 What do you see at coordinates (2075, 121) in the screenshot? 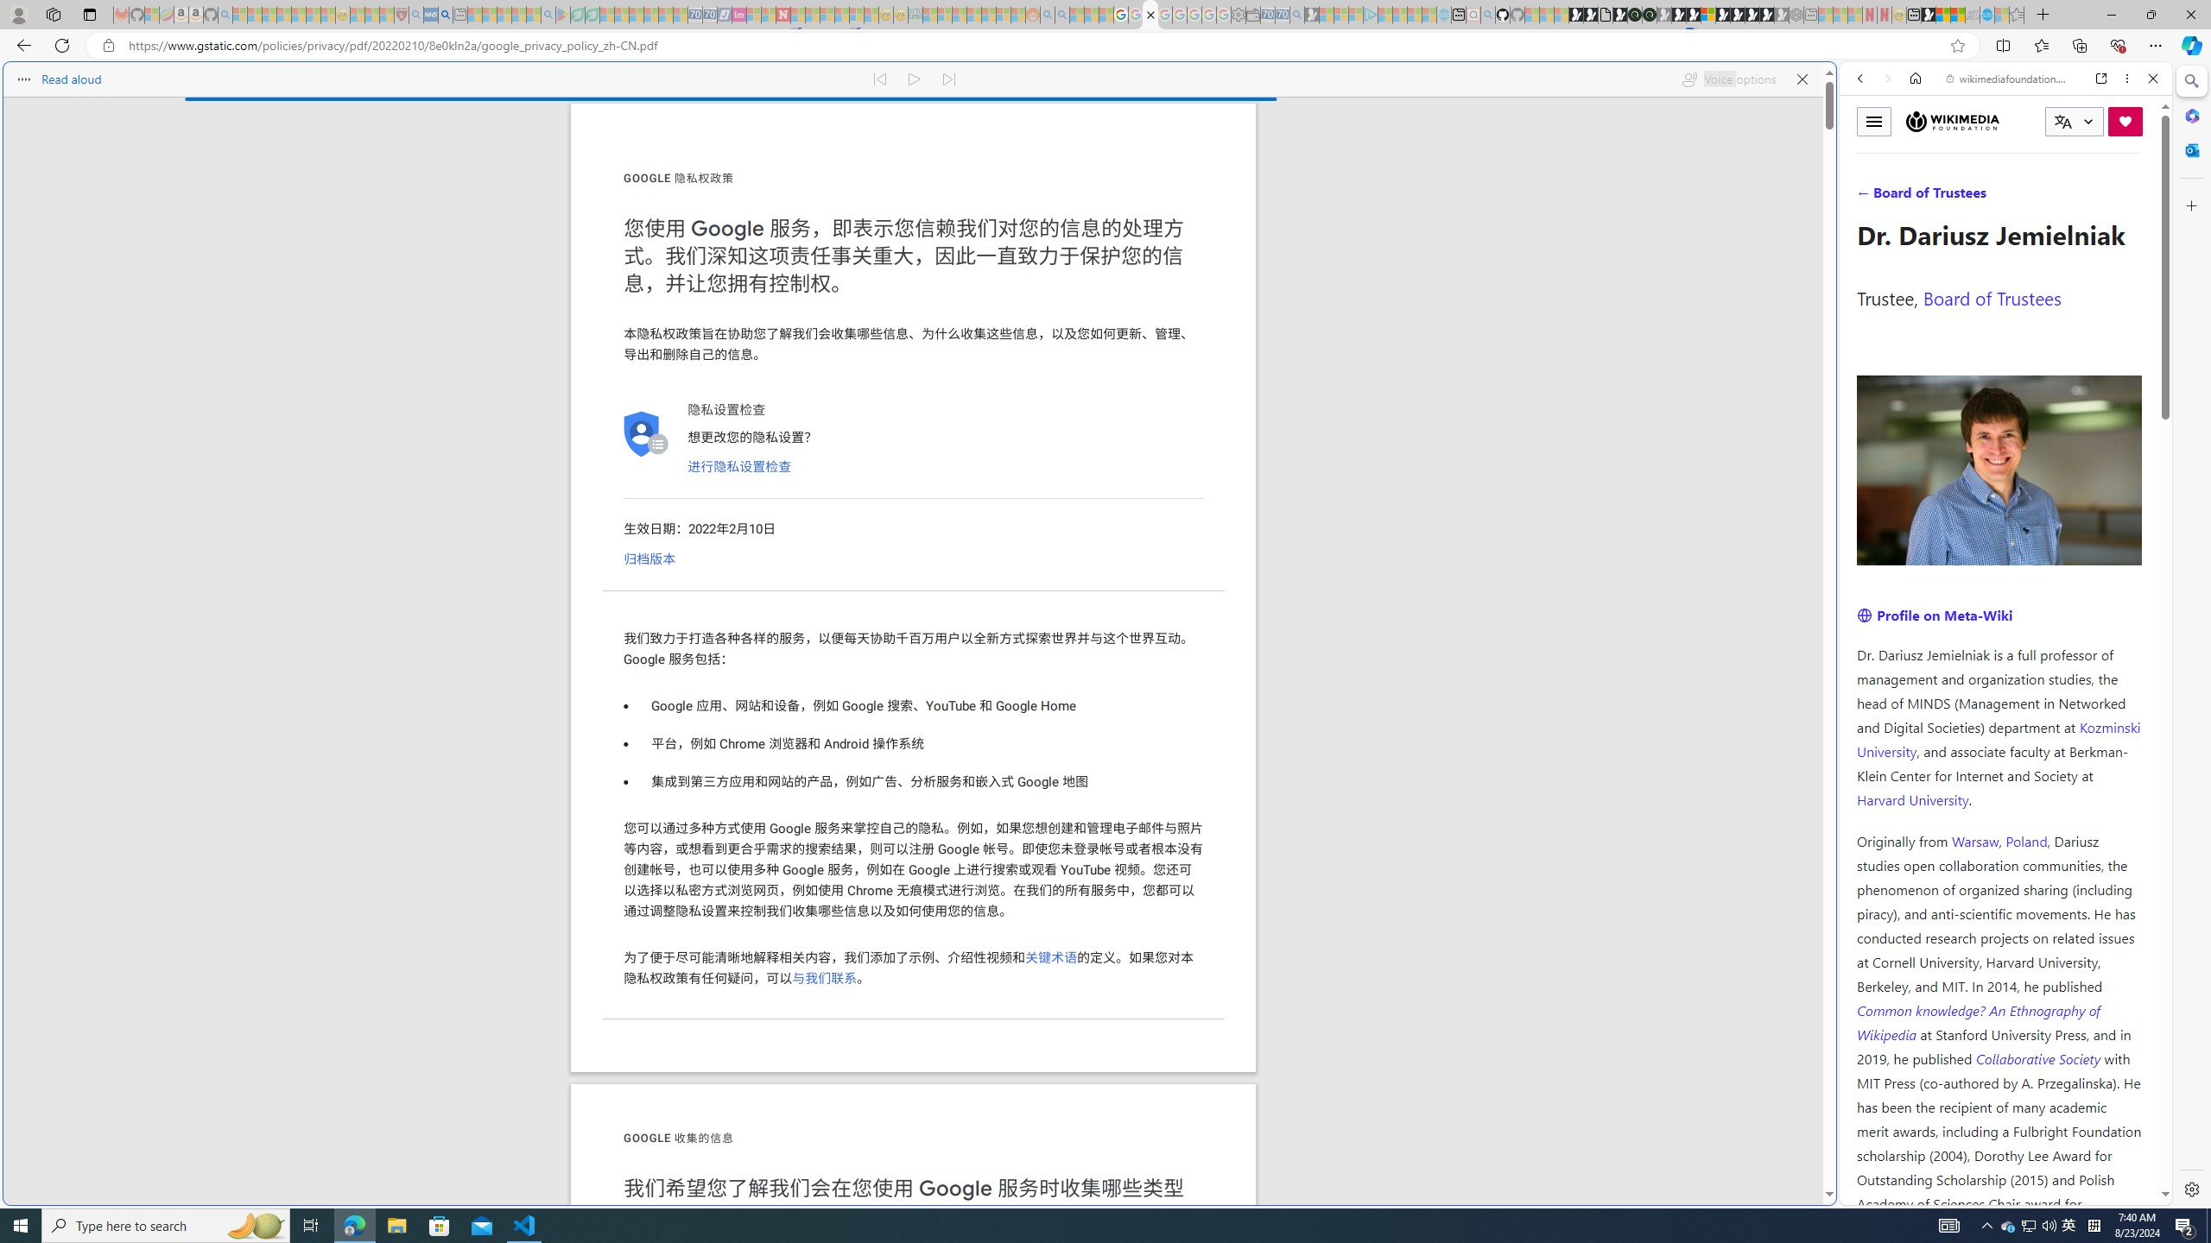
I see `CURRENT LANGUAGE:` at bounding box center [2075, 121].